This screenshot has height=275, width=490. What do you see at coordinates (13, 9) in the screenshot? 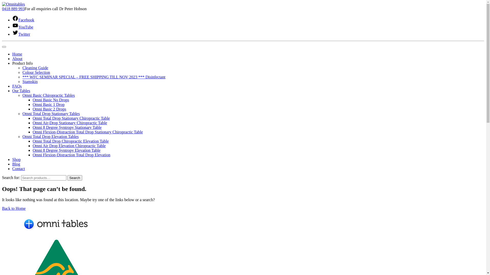
I see `0418 889 993` at bounding box center [13, 9].